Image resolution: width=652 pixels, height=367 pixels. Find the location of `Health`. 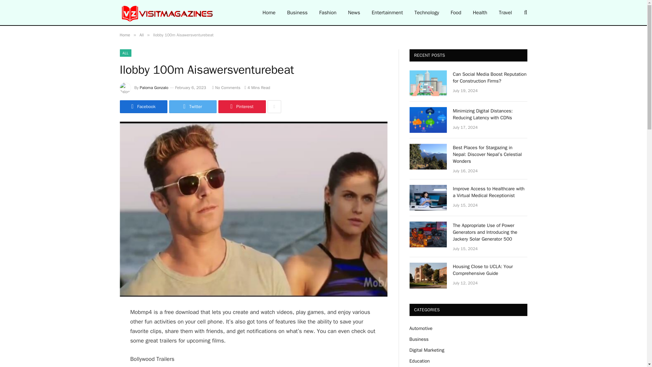

Health is located at coordinates (479, 13).